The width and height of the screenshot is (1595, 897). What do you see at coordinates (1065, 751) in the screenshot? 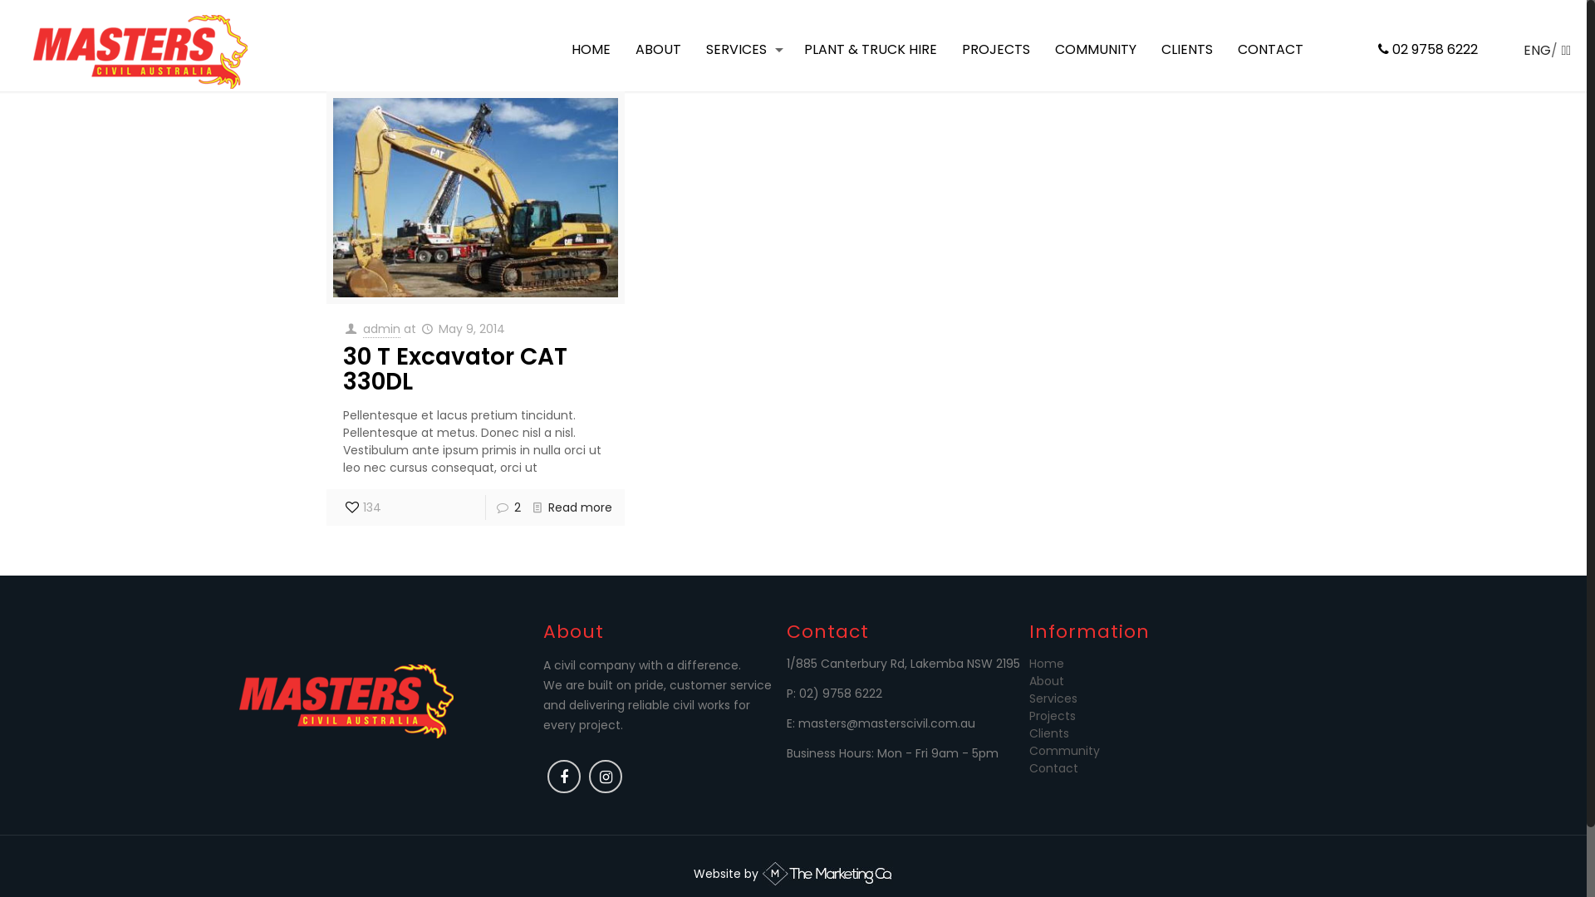
I see `Community` at bounding box center [1065, 751].